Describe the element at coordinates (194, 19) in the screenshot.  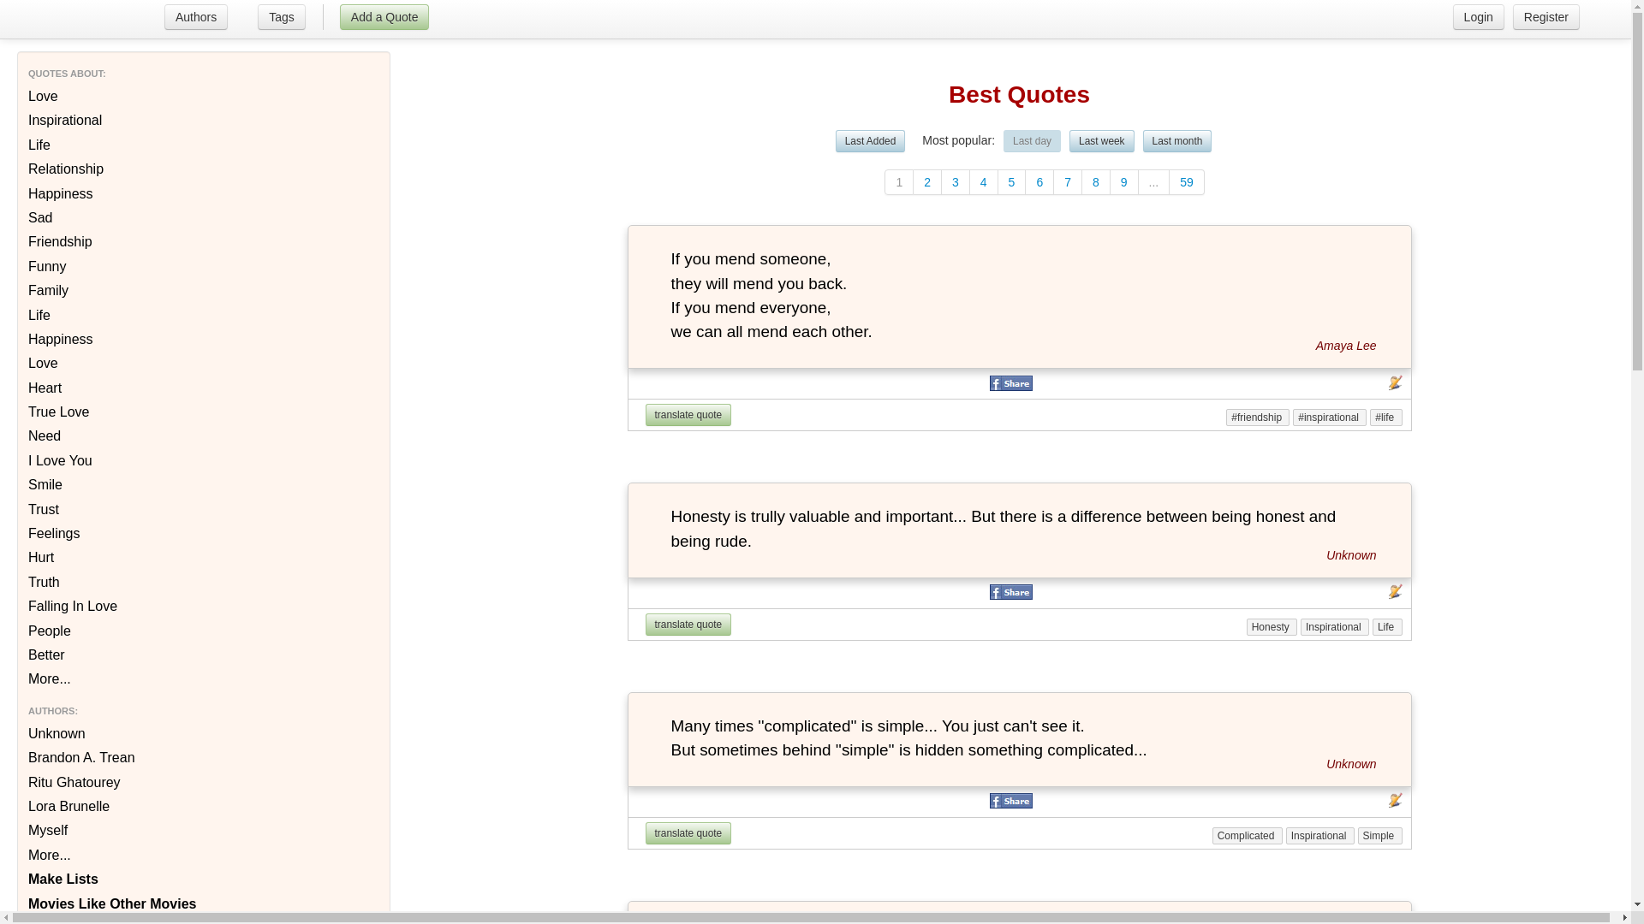
I see `Authors` at that location.